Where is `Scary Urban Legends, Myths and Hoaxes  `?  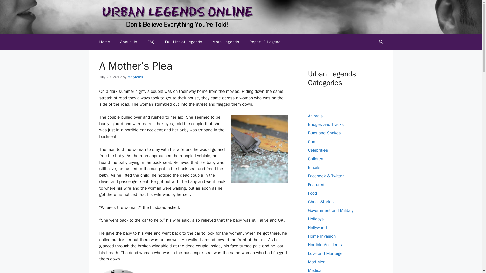 Scary Urban Legends, Myths and Hoaxes   is located at coordinates (105, 42).